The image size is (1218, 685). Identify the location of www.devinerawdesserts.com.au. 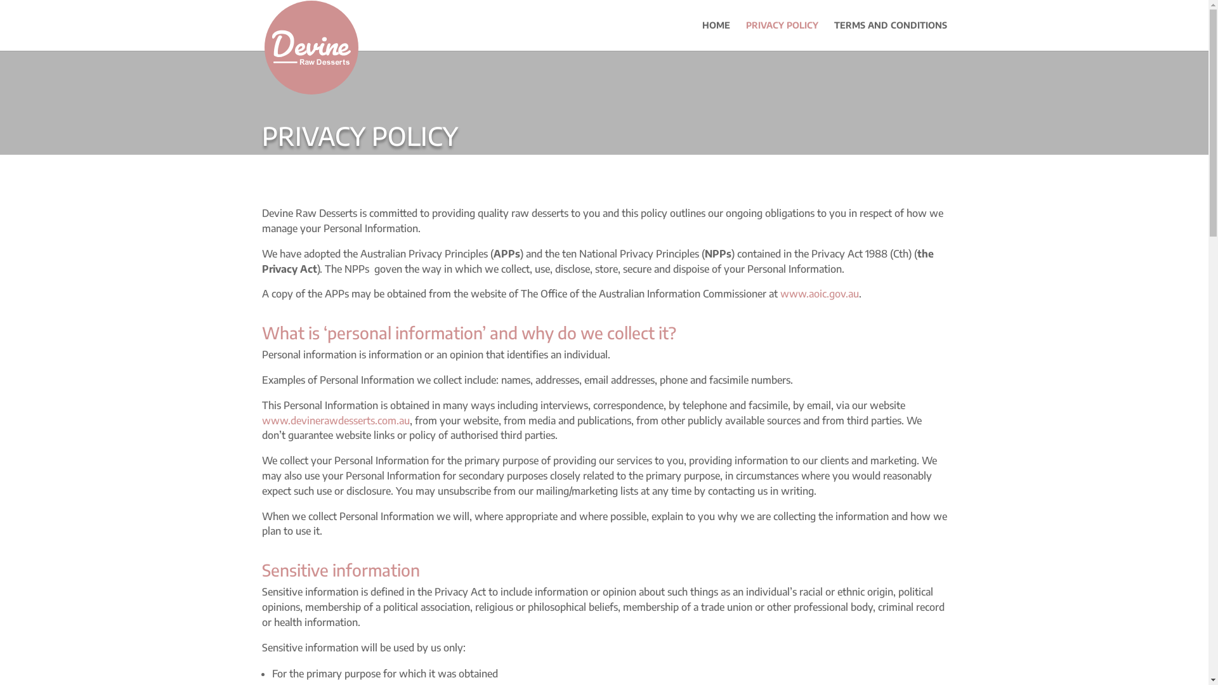
(335, 421).